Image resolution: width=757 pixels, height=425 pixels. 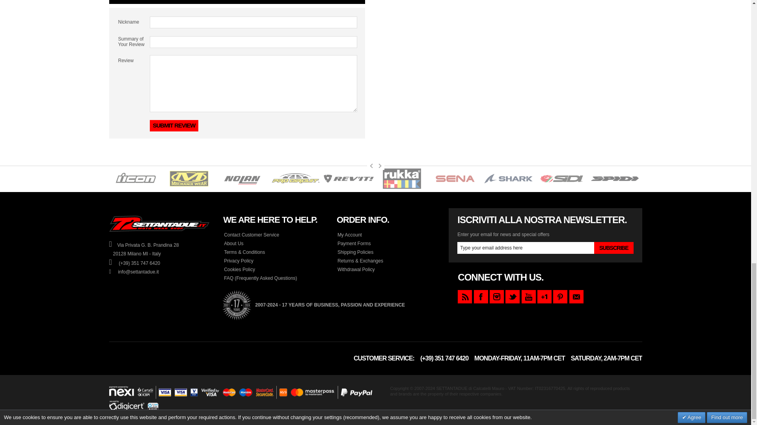 What do you see at coordinates (526, 248) in the screenshot?
I see `Type your email address here` at bounding box center [526, 248].